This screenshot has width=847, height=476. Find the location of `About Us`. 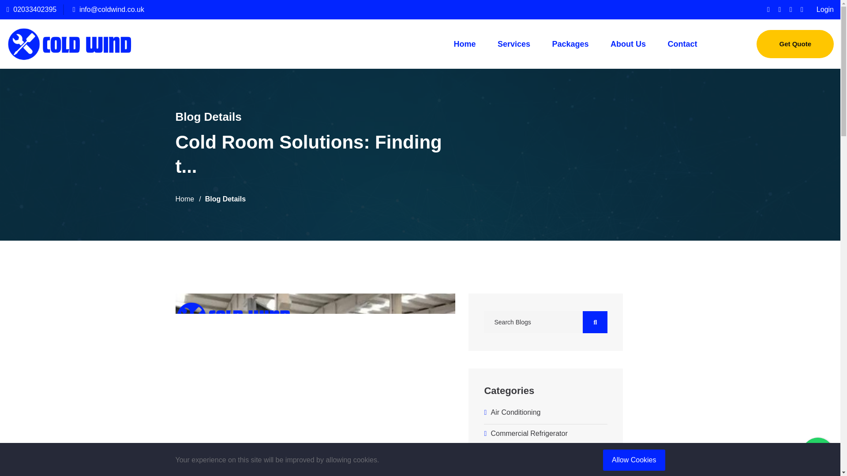

About Us is located at coordinates (628, 44).